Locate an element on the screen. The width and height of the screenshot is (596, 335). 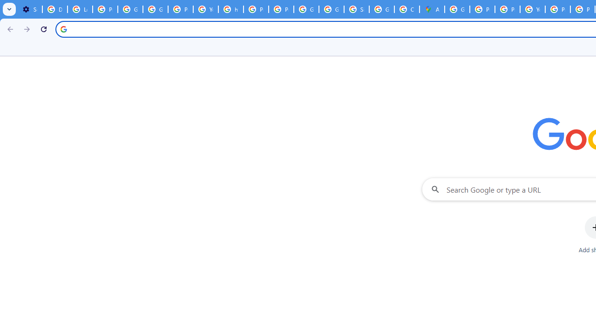
Privacy Help Center - Policies Help is located at coordinates (256, 9).